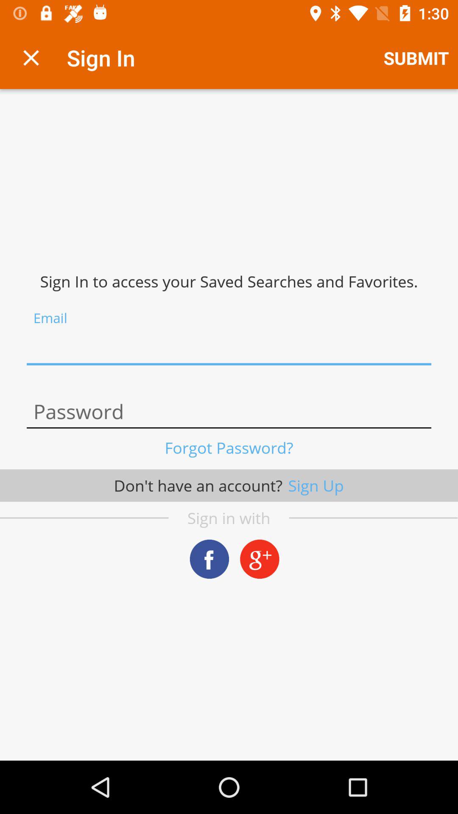 The image size is (458, 814). Describe the element at coordinates (229, 412) in the screenshot. I see `password input` at that location.